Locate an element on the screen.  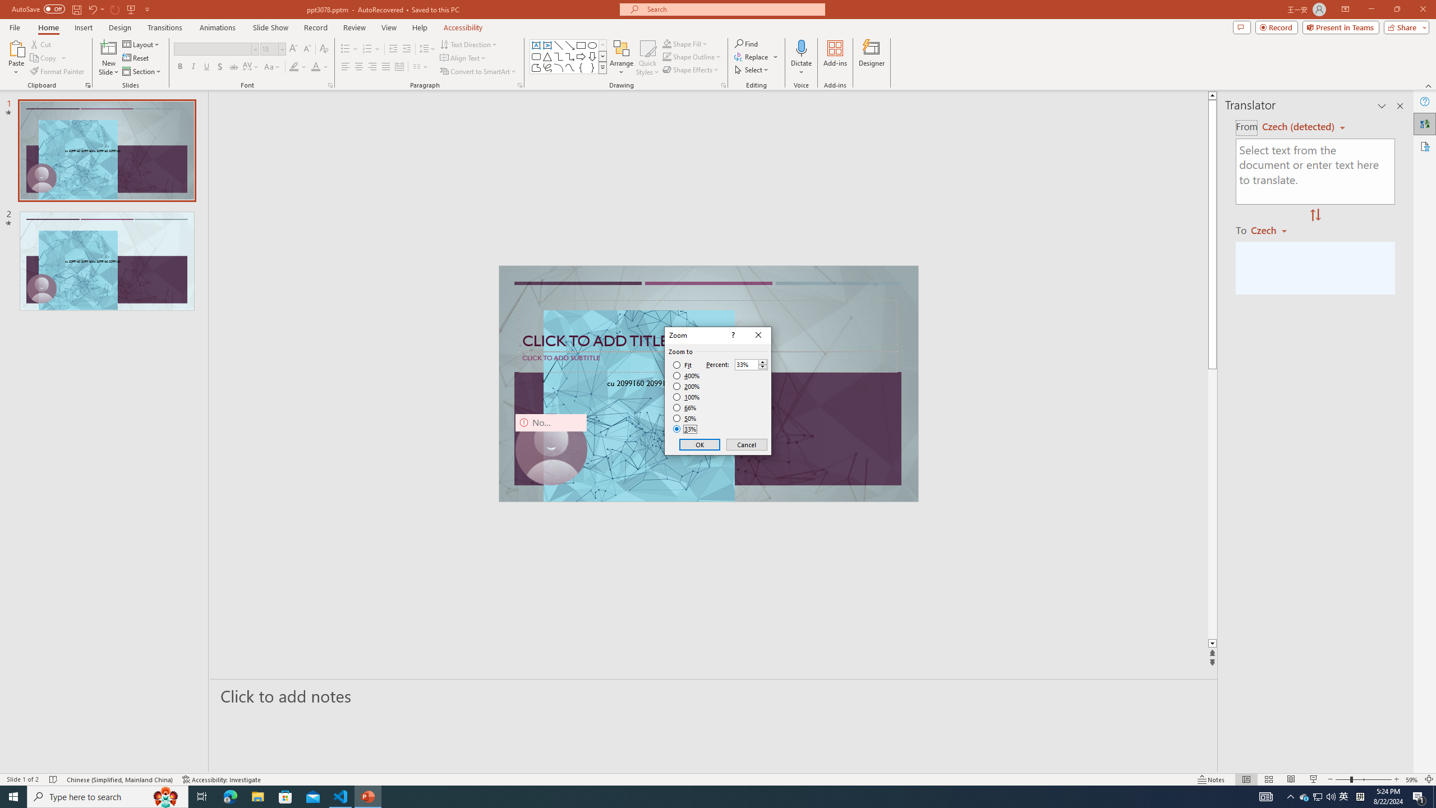
Underline is located at coordinates (206, 67).